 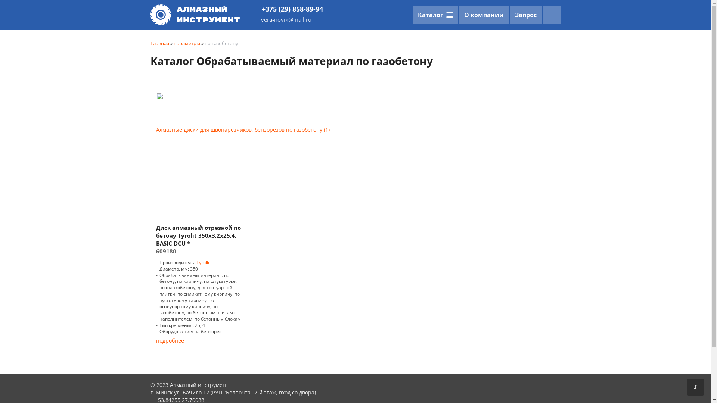 I want to click on +375 (29) 858-89-94, so click(x=288, y=9).